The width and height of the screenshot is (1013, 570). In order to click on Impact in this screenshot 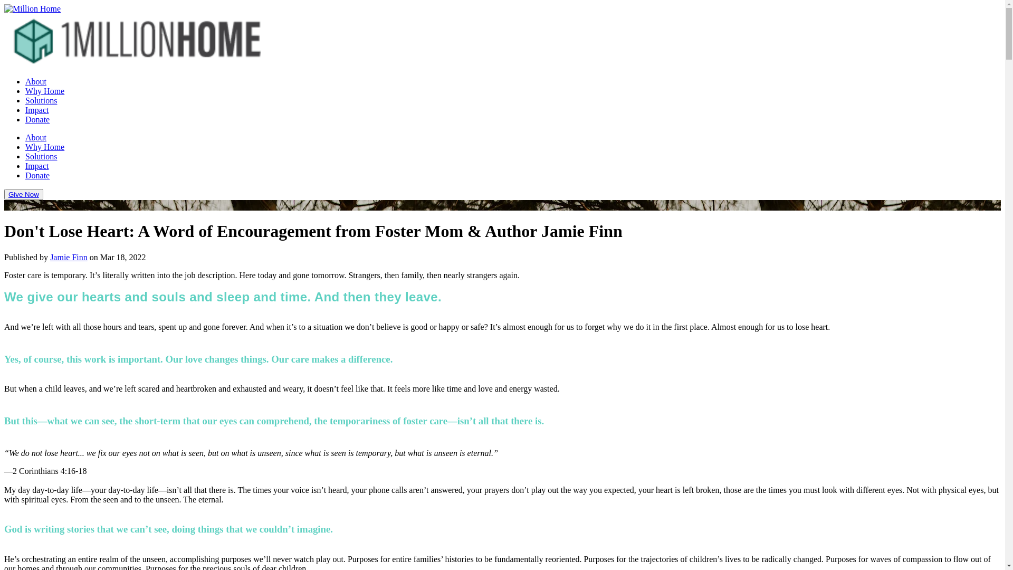, I will do `click(37, 110)`.